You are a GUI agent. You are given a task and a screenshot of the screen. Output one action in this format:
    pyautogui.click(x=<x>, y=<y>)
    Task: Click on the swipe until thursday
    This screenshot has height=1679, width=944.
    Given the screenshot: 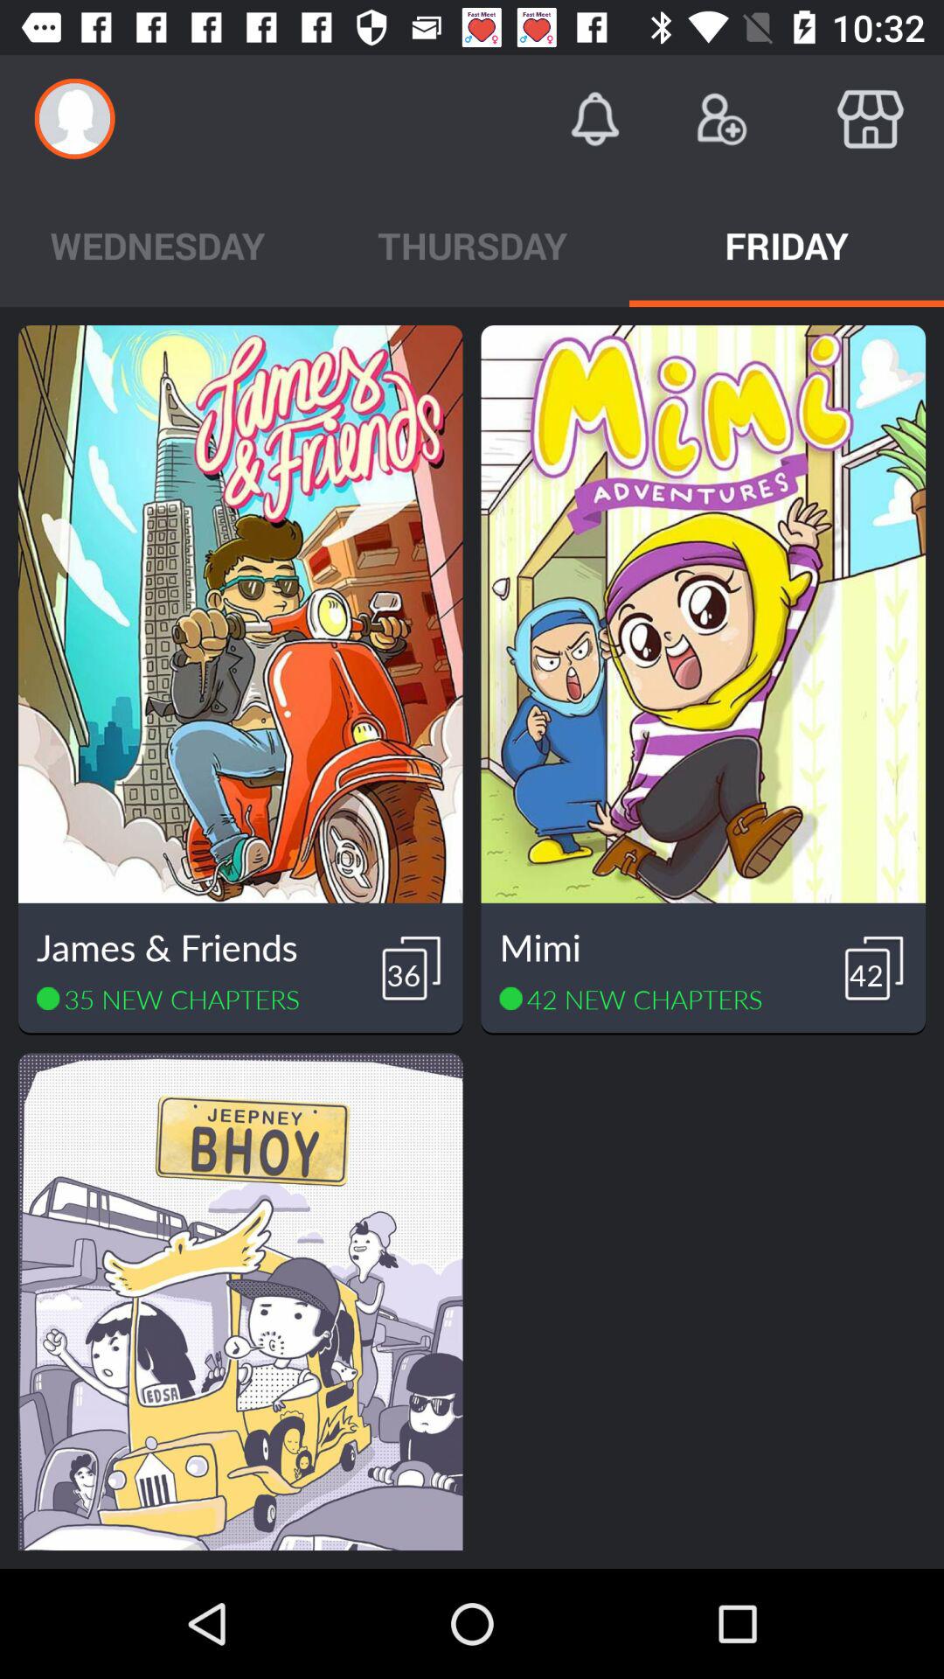 What is the action you would take?
    pyautogui.click(x=472, y=245)
    